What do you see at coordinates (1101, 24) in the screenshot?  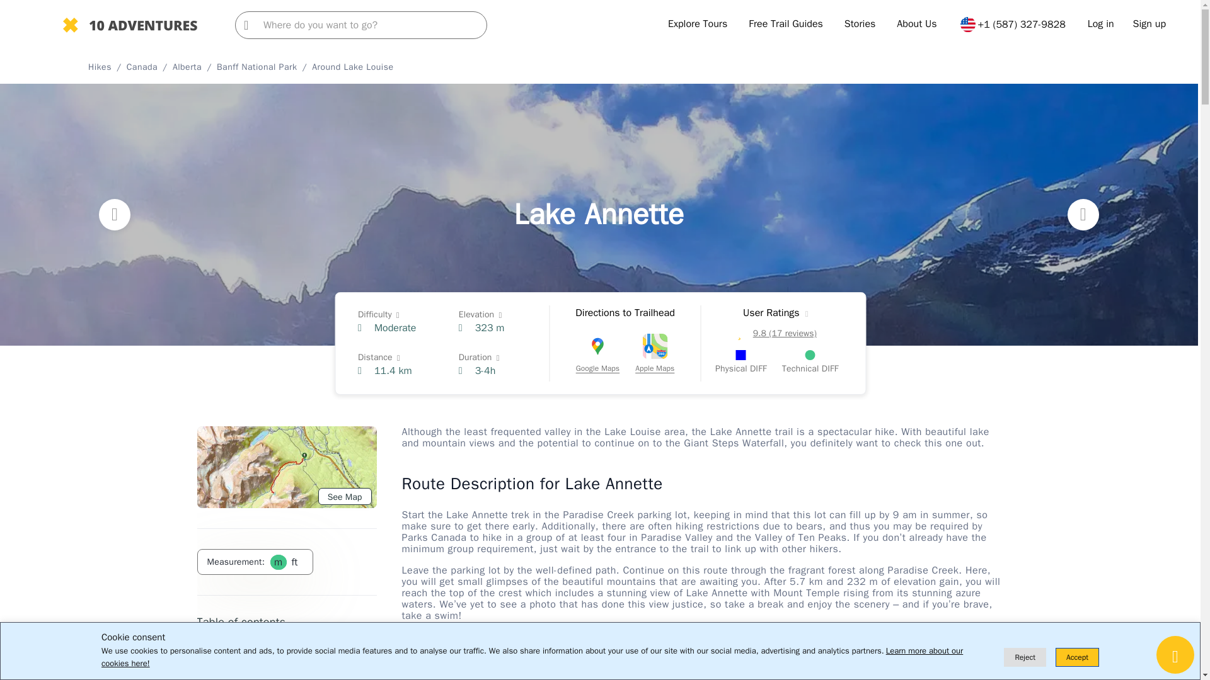 I see `Log in` at bounding box center [1101, 24].